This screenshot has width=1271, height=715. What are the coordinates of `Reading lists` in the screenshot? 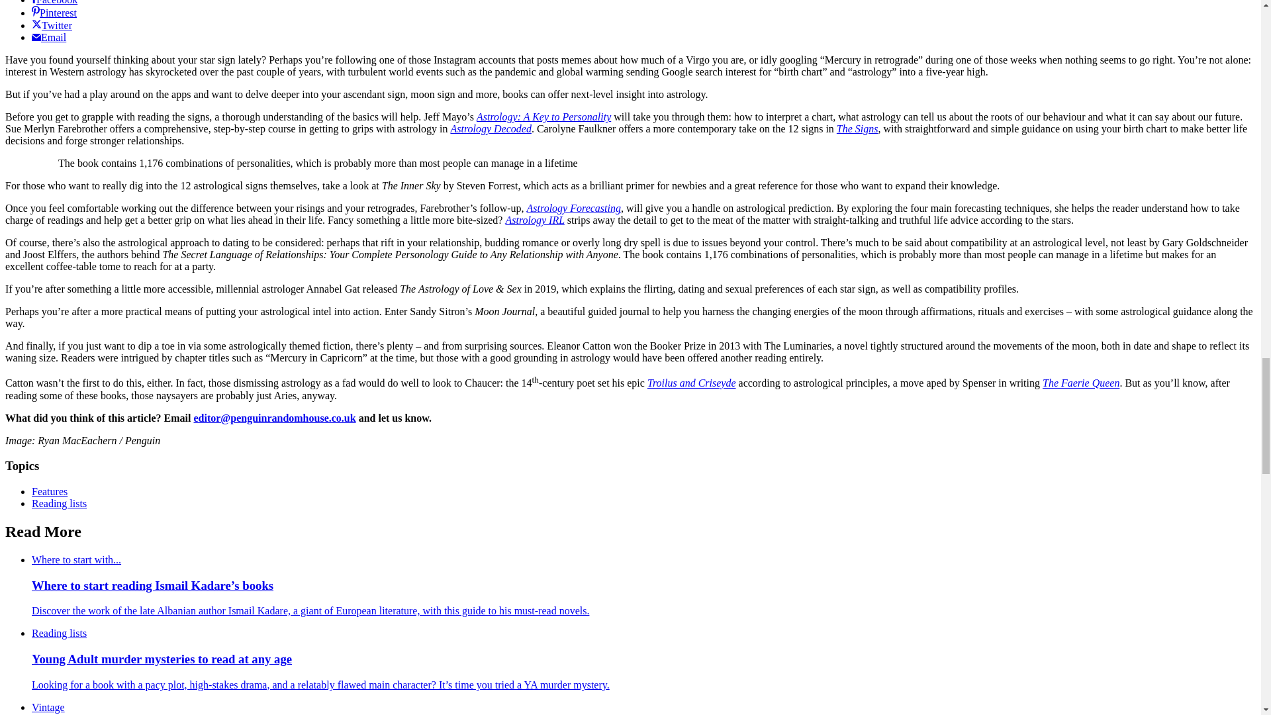 It's located at (59, 503).